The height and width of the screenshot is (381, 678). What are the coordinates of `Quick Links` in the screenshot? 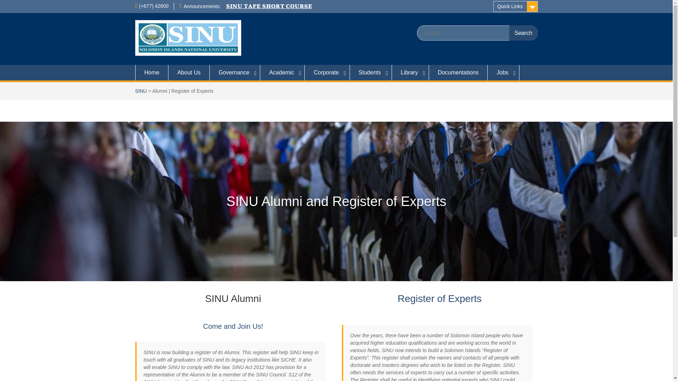 It's located at (516, 6).